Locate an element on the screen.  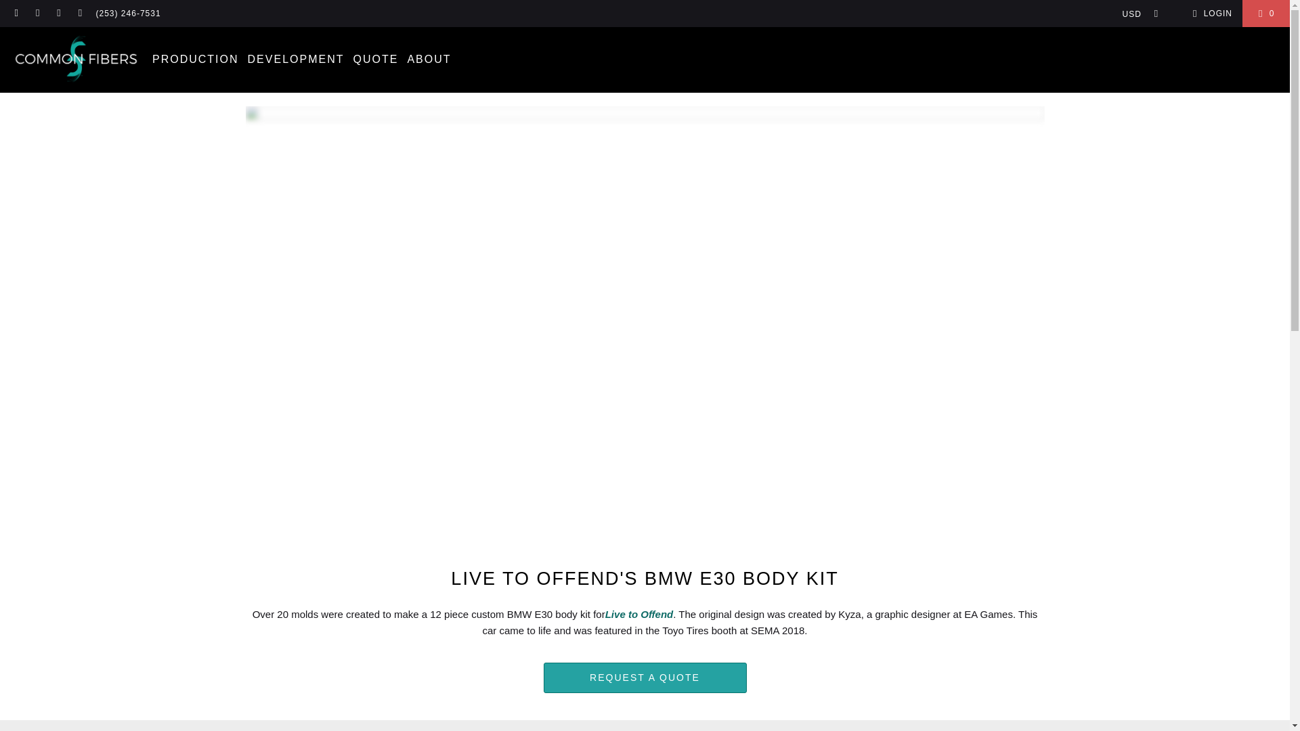
My Account  is located at coordinates (1210, 14).